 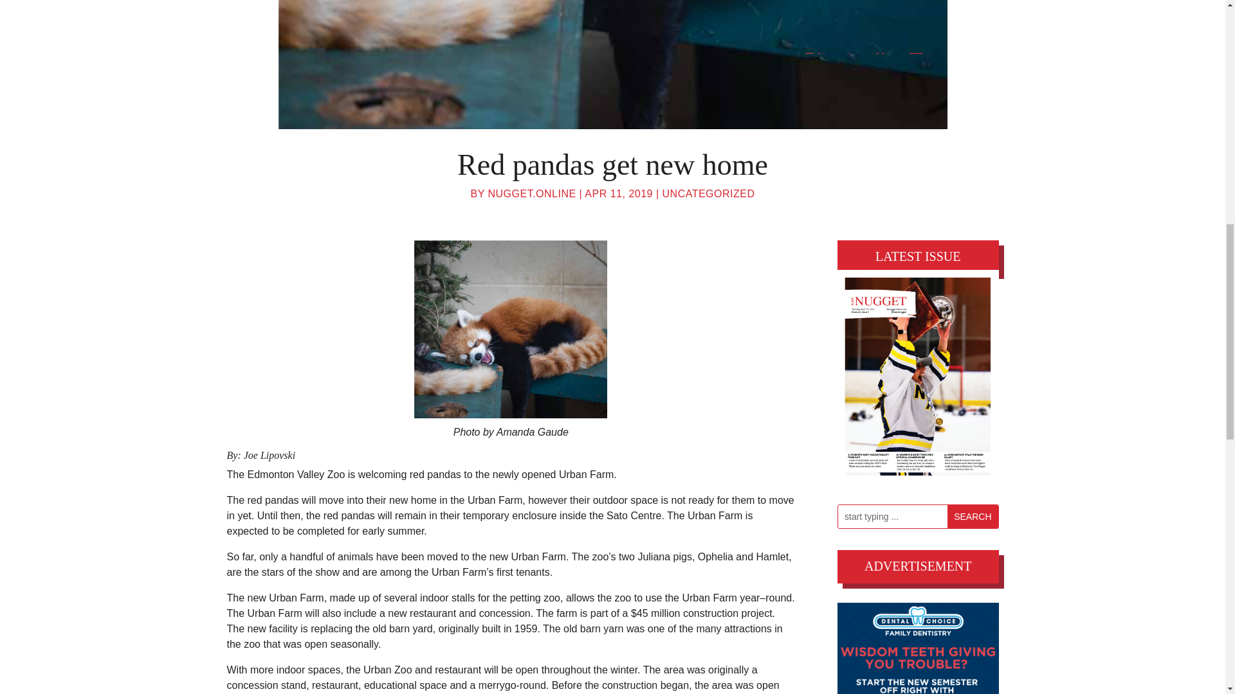 I want to click on Search, so click(x=973, y=517).